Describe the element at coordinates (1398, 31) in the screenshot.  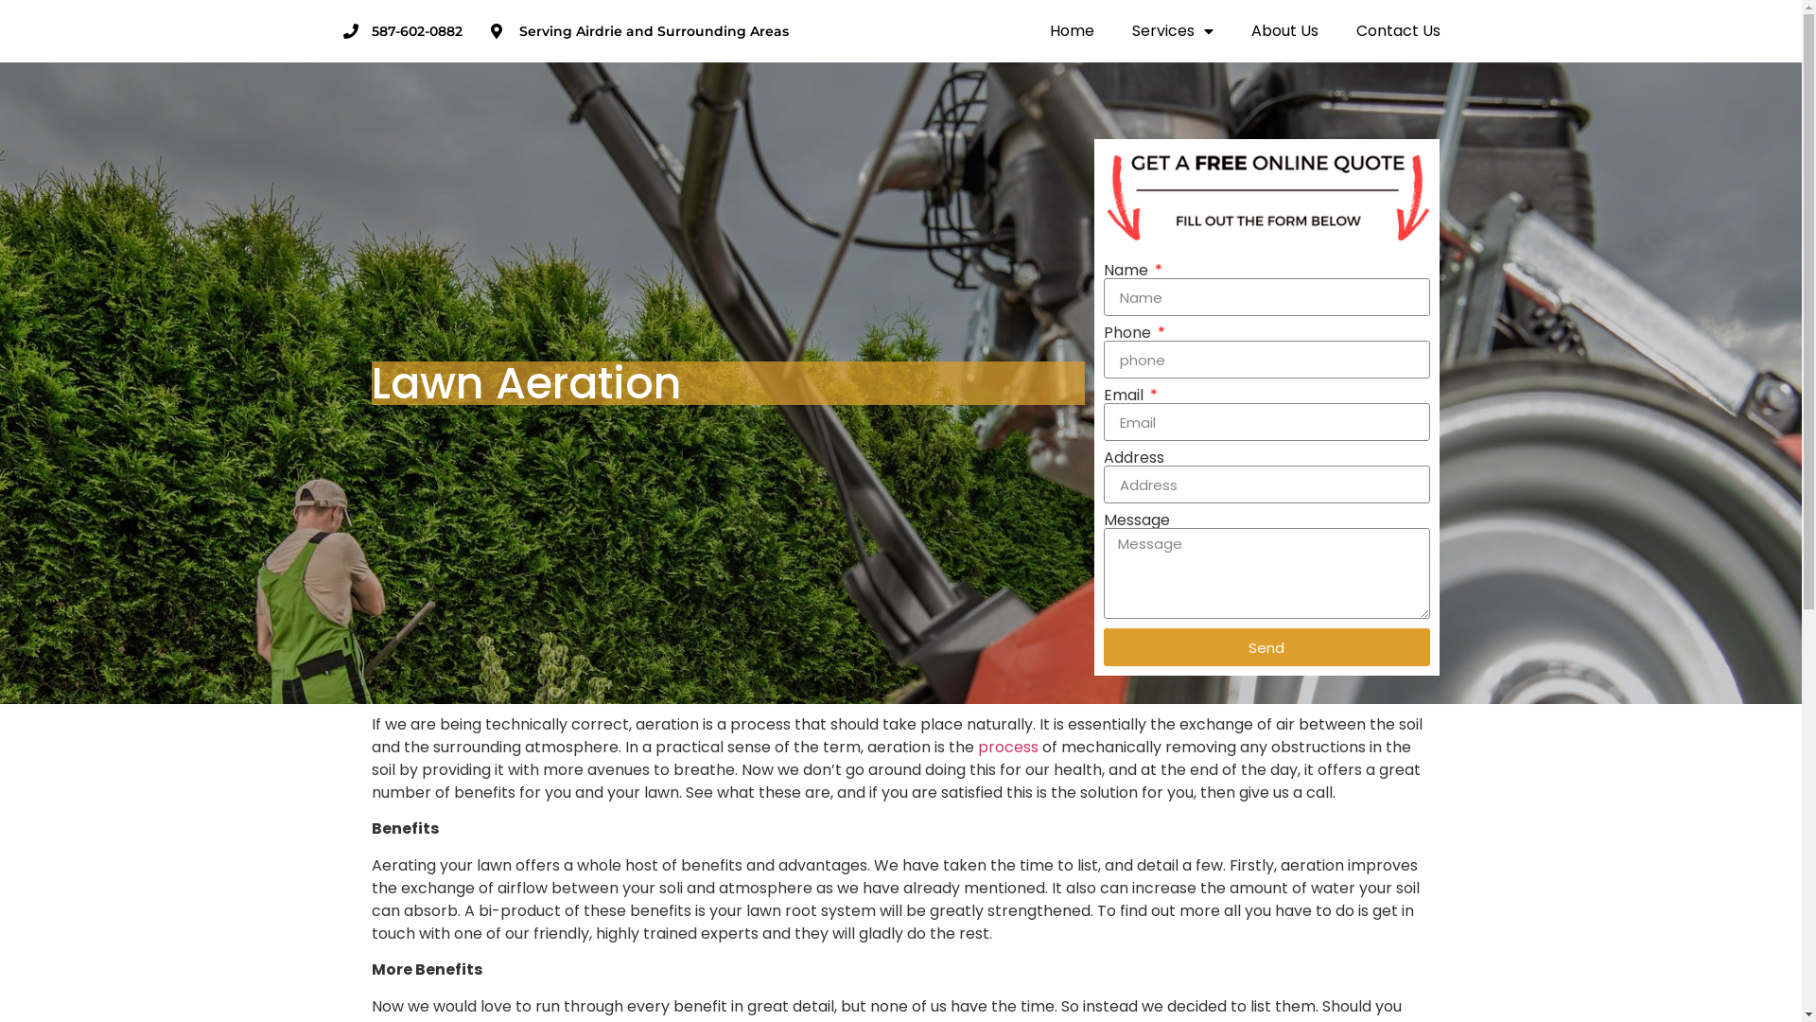
I see `Contact Us` at that location.